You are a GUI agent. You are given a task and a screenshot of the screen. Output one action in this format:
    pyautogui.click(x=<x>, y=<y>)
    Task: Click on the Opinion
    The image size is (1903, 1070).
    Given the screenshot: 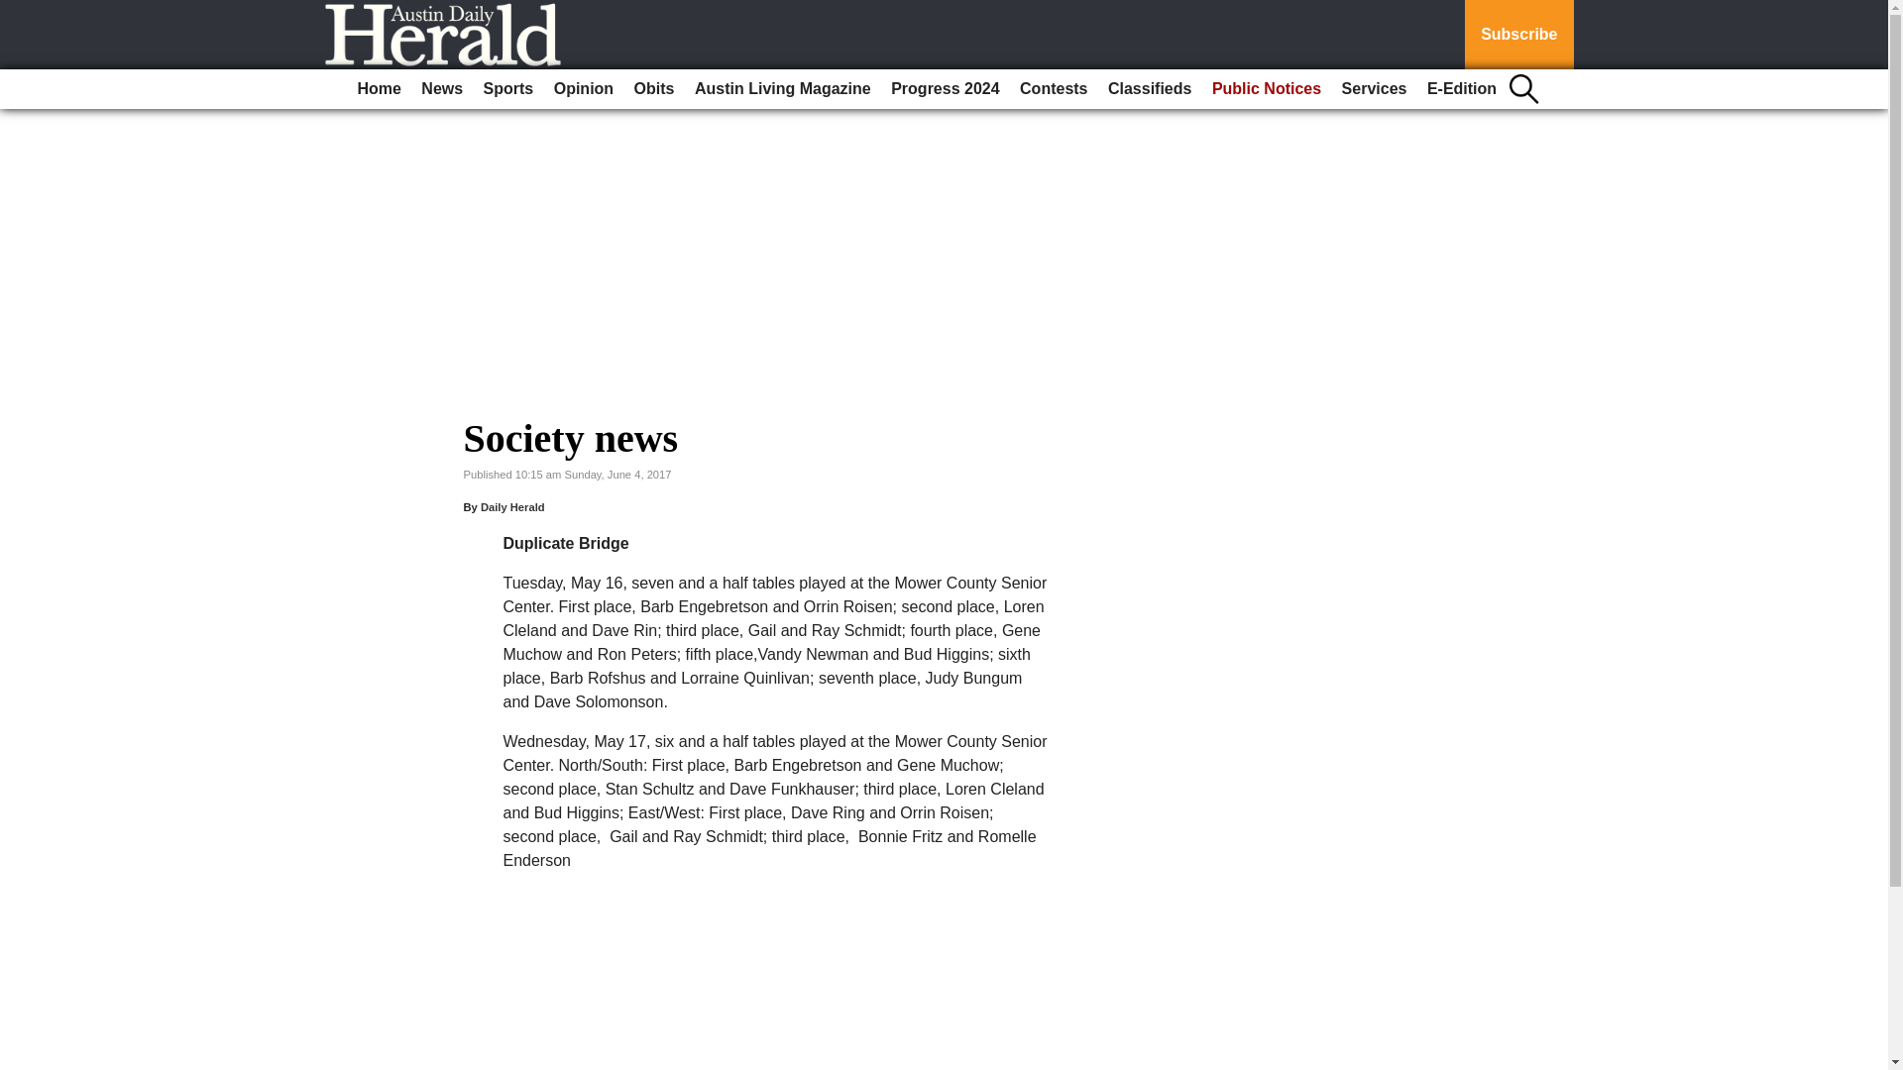 What is the action you would take?
    pyautogui.click(x=584, y=89)
    